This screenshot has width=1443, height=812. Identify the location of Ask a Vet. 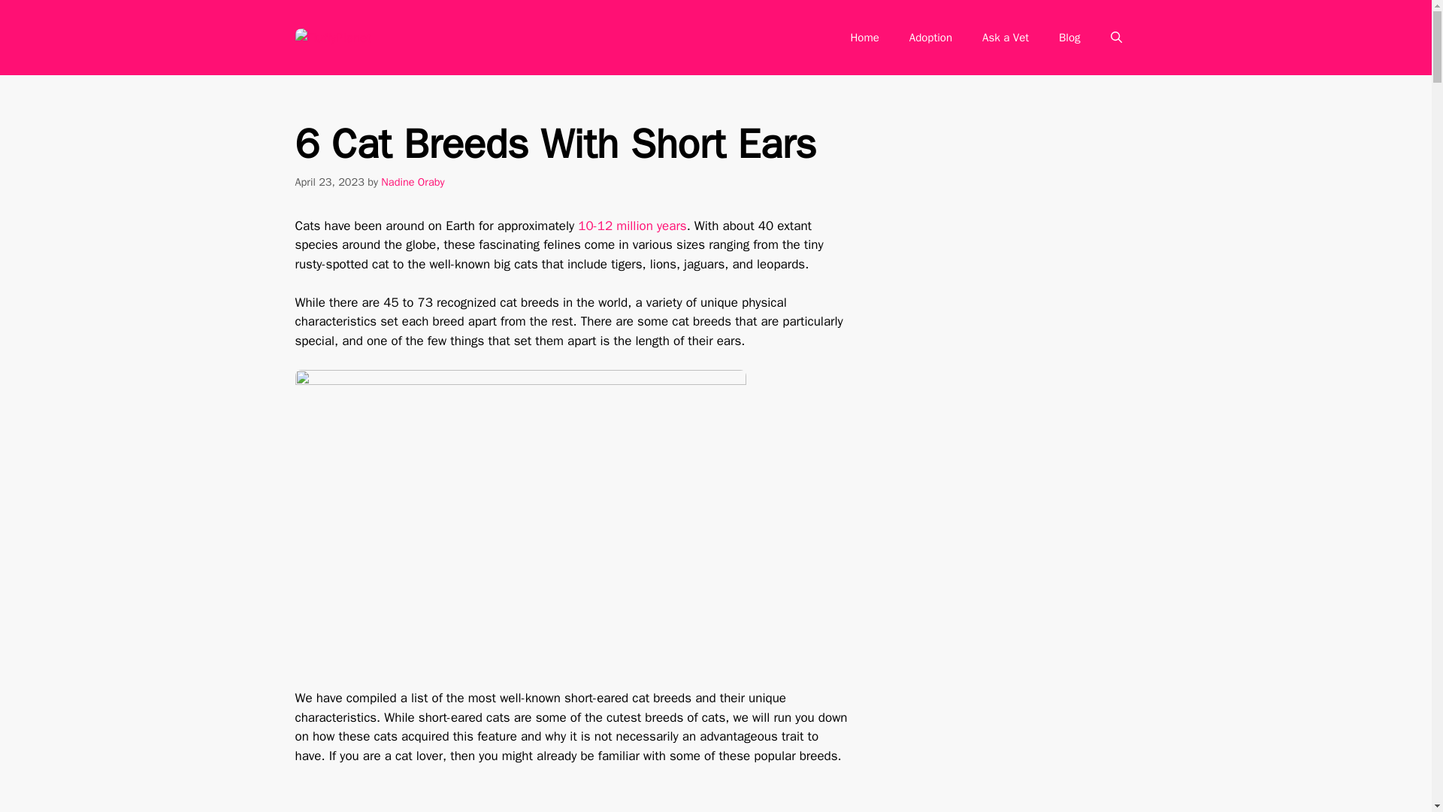
(1005, 38).